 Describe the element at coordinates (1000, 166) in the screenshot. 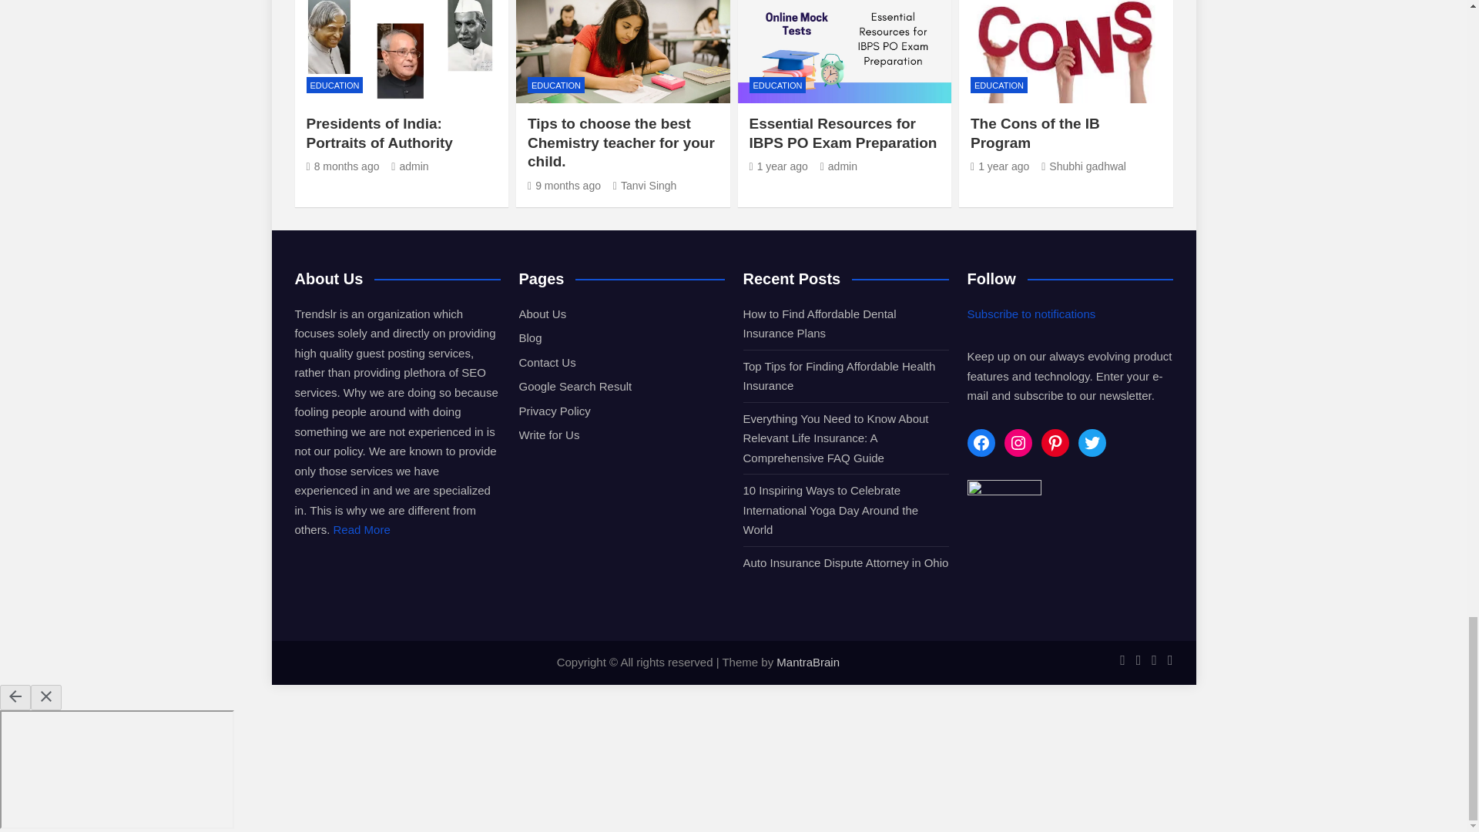

I see `The Cons of the IB Program` at that location.